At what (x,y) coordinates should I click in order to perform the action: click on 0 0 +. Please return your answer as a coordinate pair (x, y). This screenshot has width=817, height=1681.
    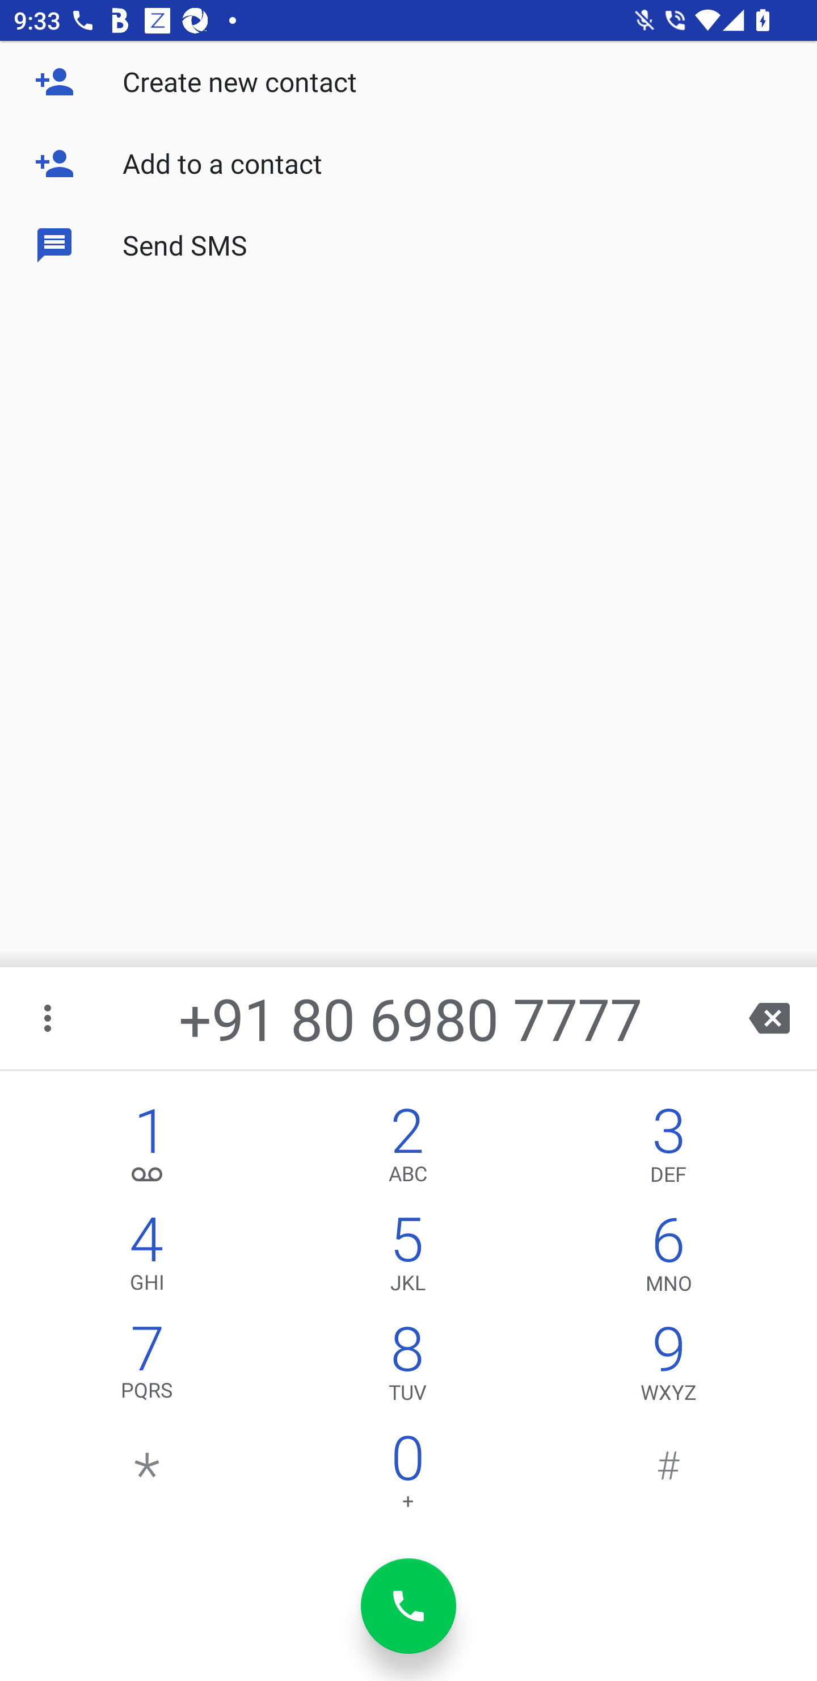
    Looking at the image, I should click on (407, 1477).